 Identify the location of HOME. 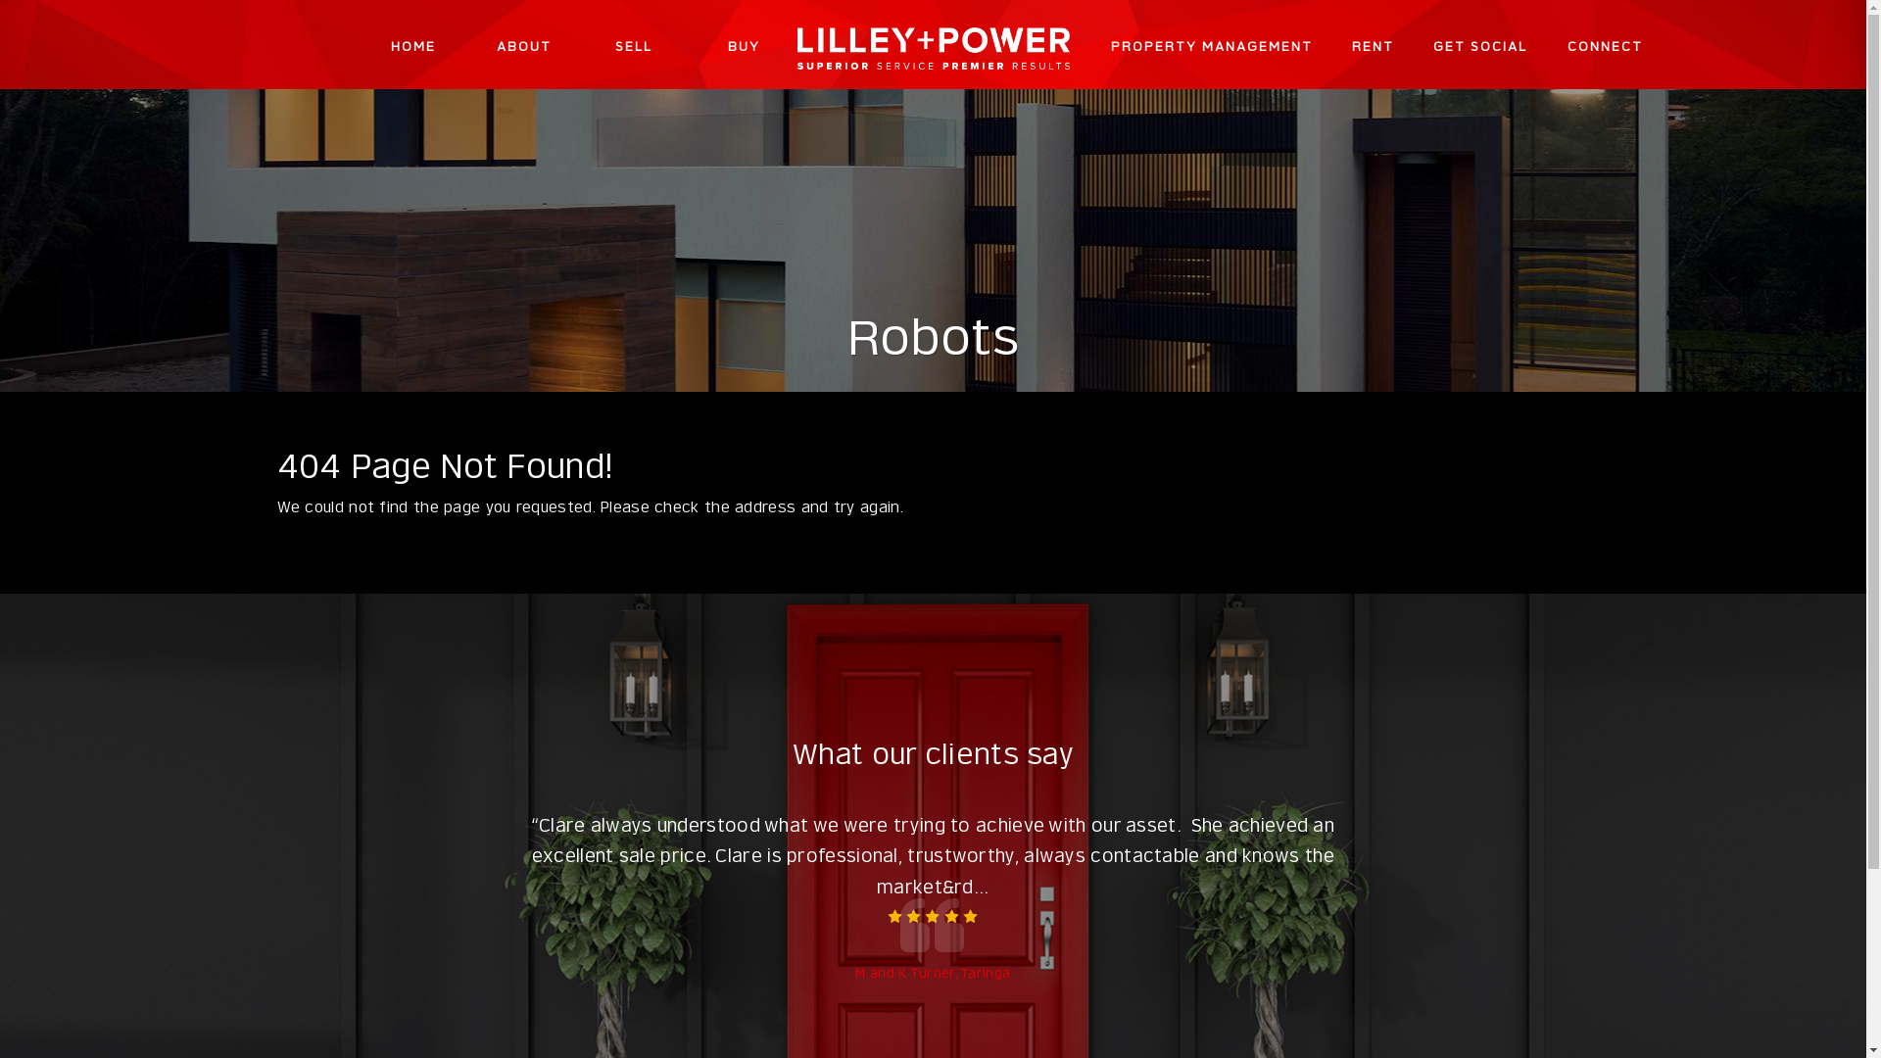
(413, 47).